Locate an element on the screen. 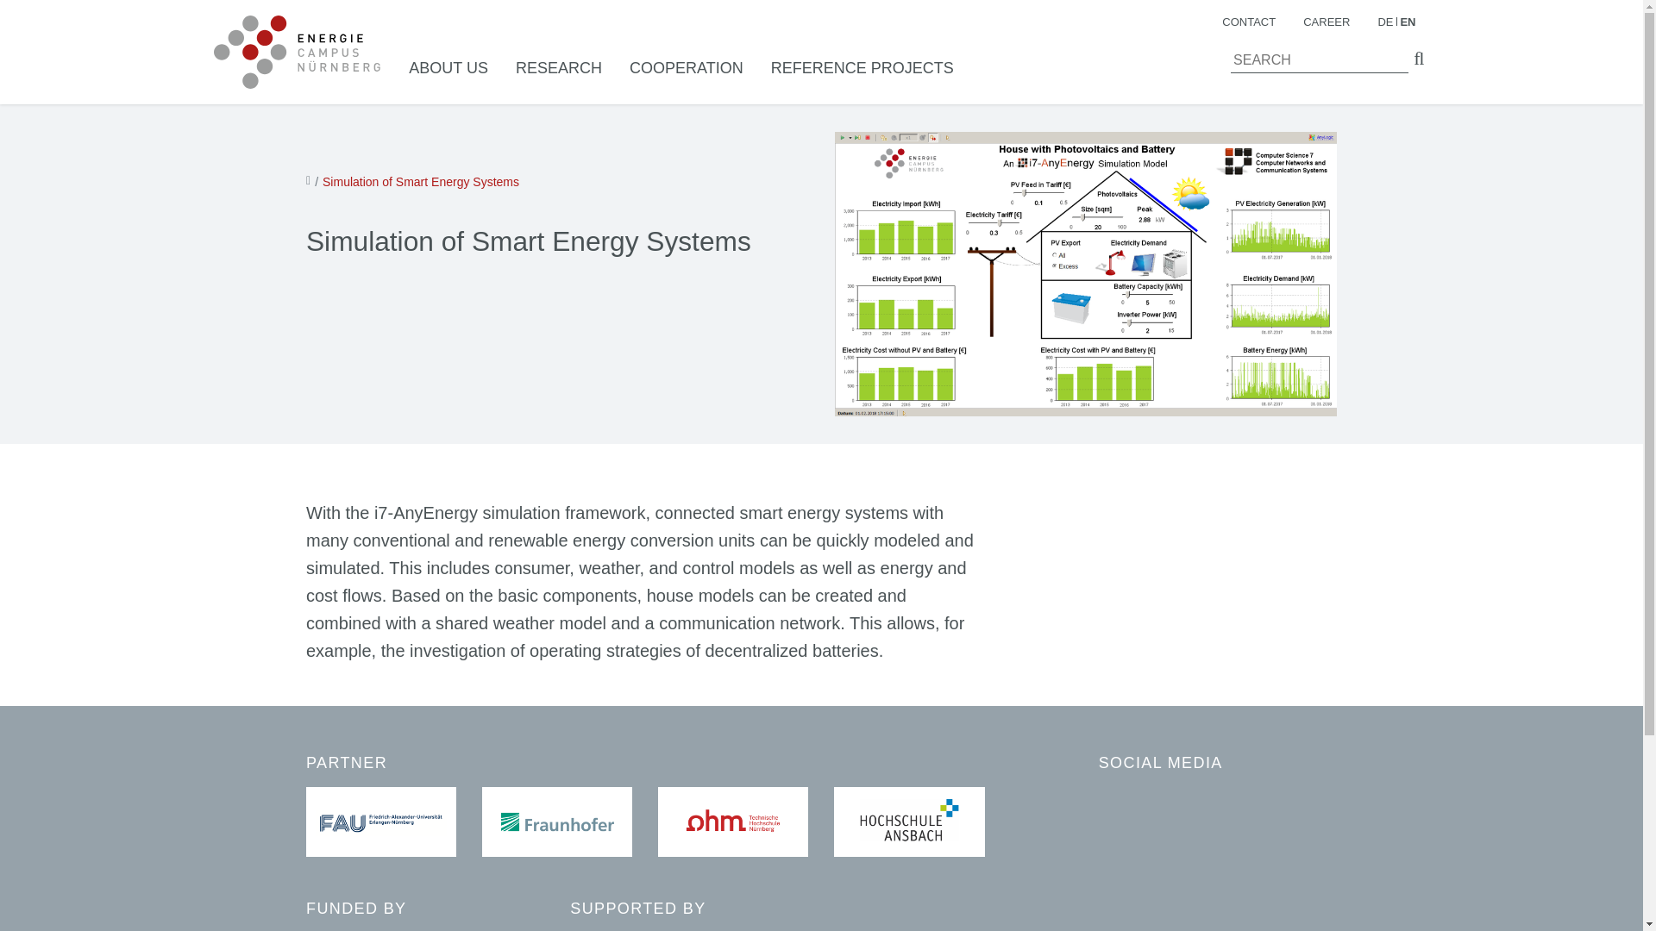  RESEARCH is located at coordinates (559, 68).